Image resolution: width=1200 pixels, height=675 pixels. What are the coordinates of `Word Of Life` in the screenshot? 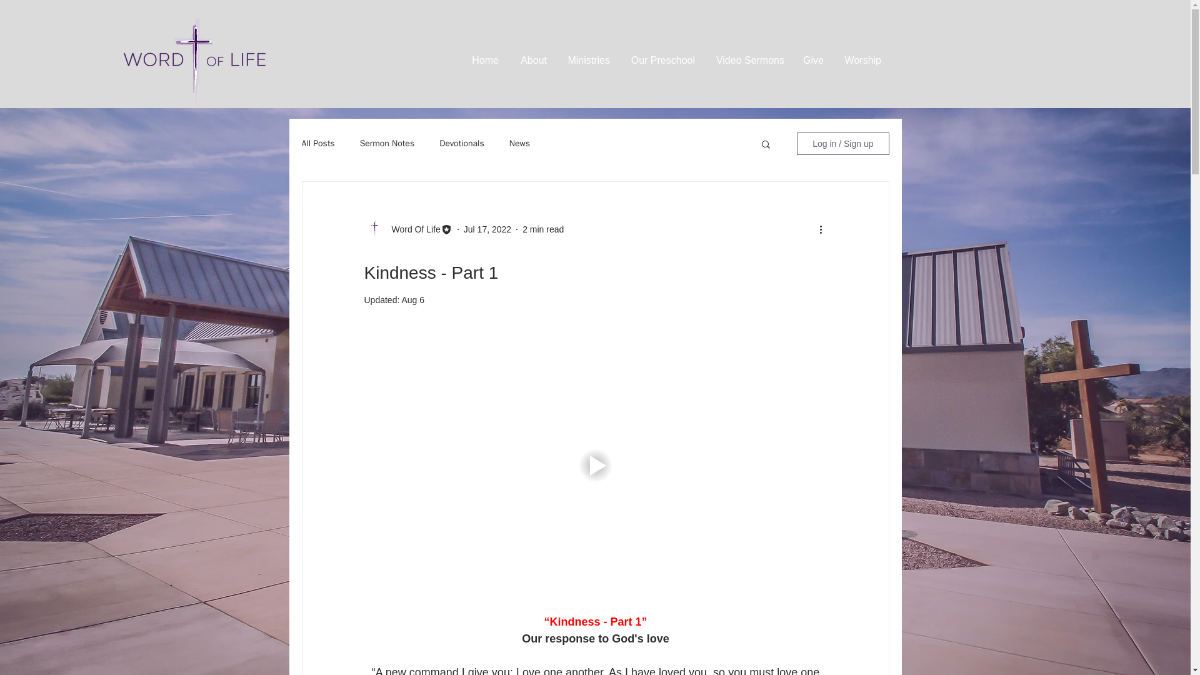 It's located at (412, 229).